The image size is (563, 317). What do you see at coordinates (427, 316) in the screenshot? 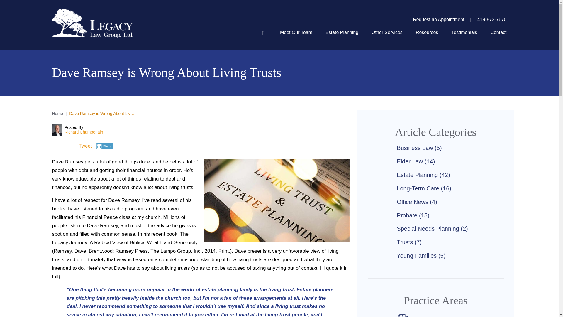
I see `Read More about Estate Planning` at bounding box center [427, 316].